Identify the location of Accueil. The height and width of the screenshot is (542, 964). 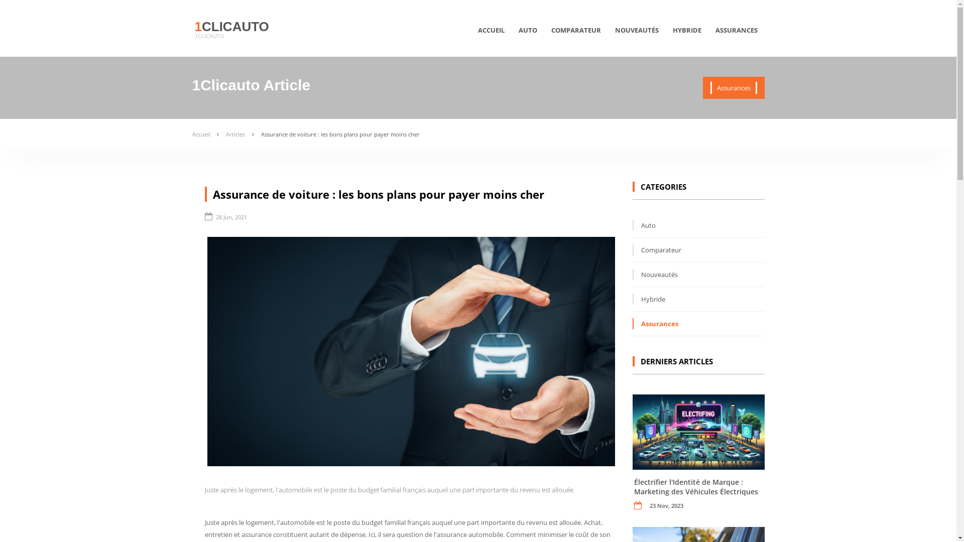
(201, 134).